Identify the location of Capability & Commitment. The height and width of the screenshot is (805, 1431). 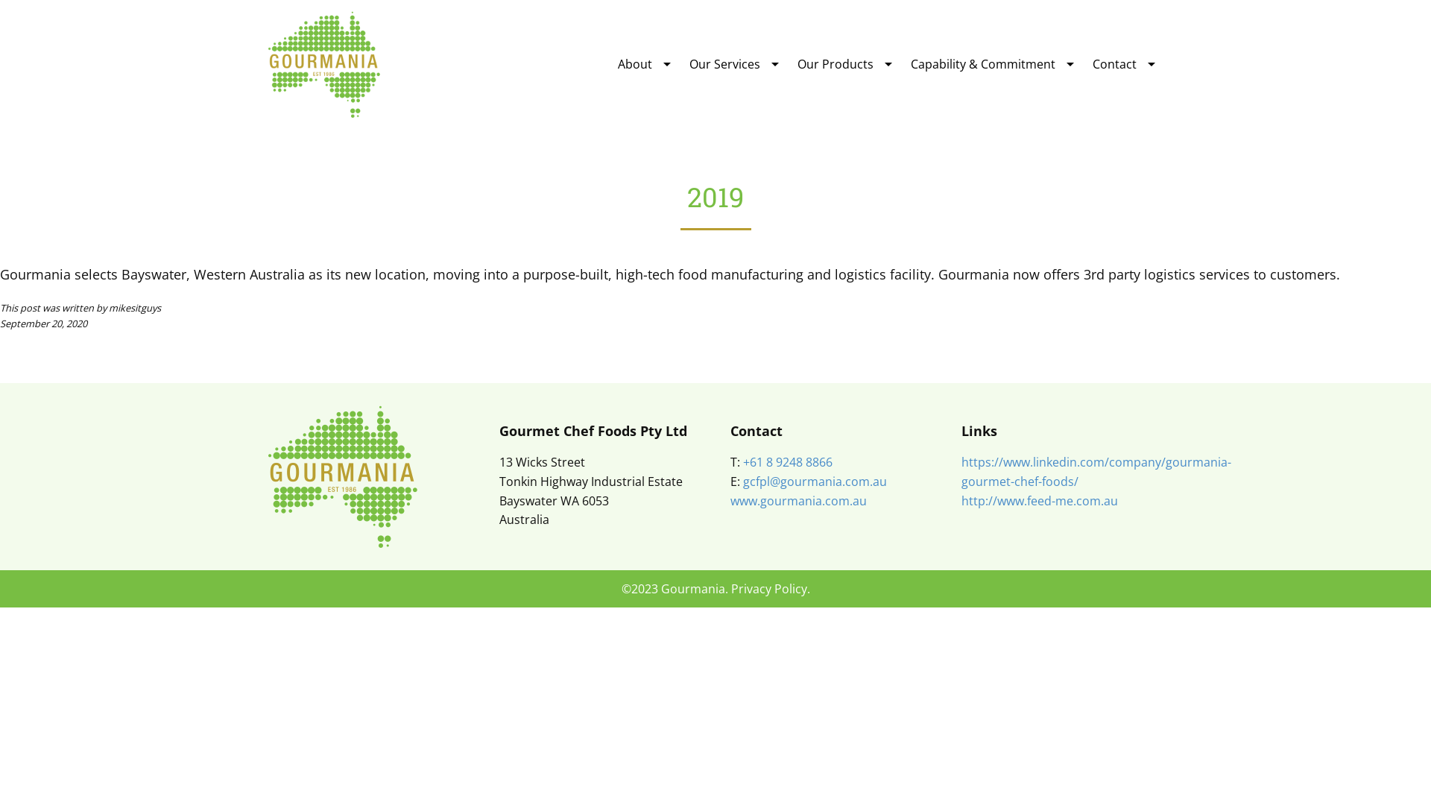
(983, 64).